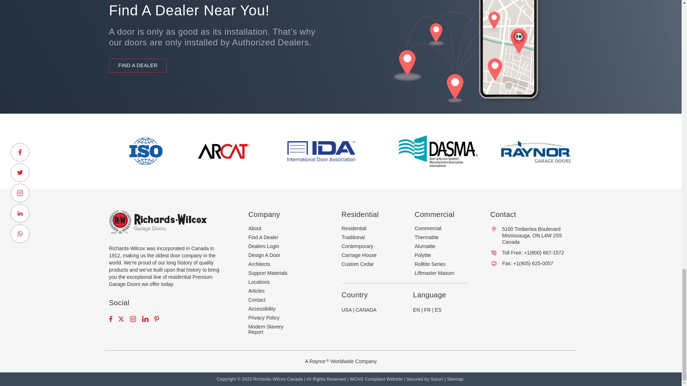 Image resolution: width=687 pixels, height=386 pixels. What do you see at coordinates (535, 151) in the screenshot?
I see `RAYNOR-Logo-footer` at bounding box center [535, 151].